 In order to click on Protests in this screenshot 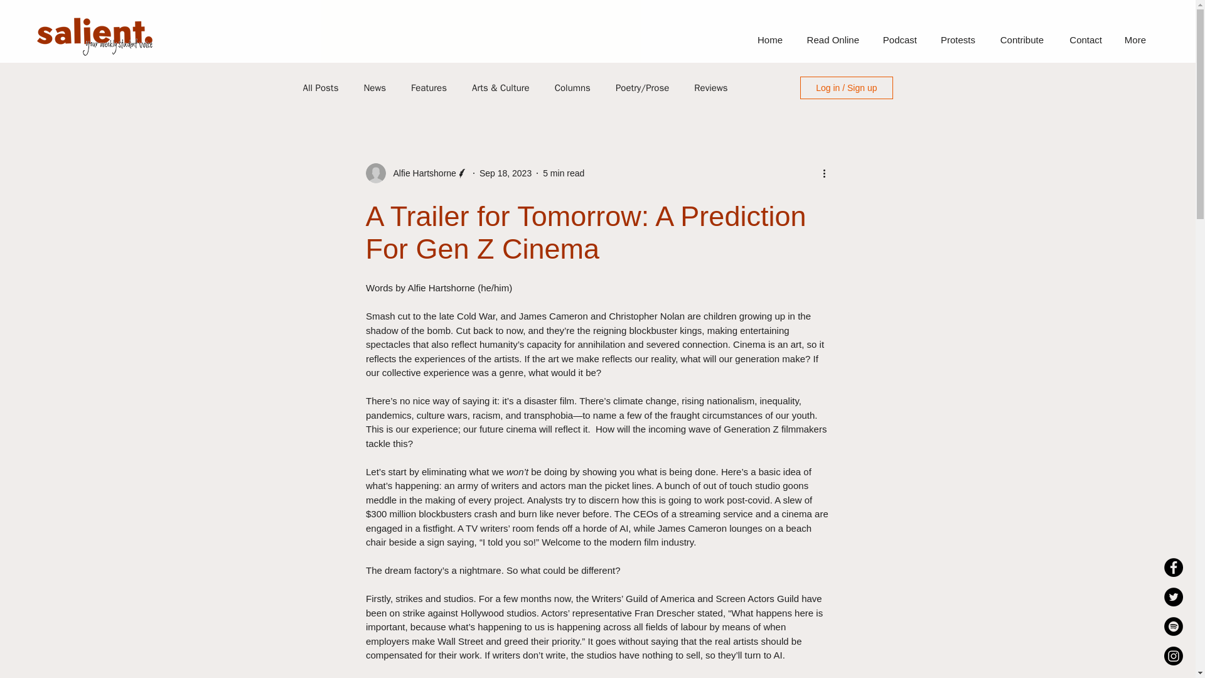, I will do `click(955, 40)`.